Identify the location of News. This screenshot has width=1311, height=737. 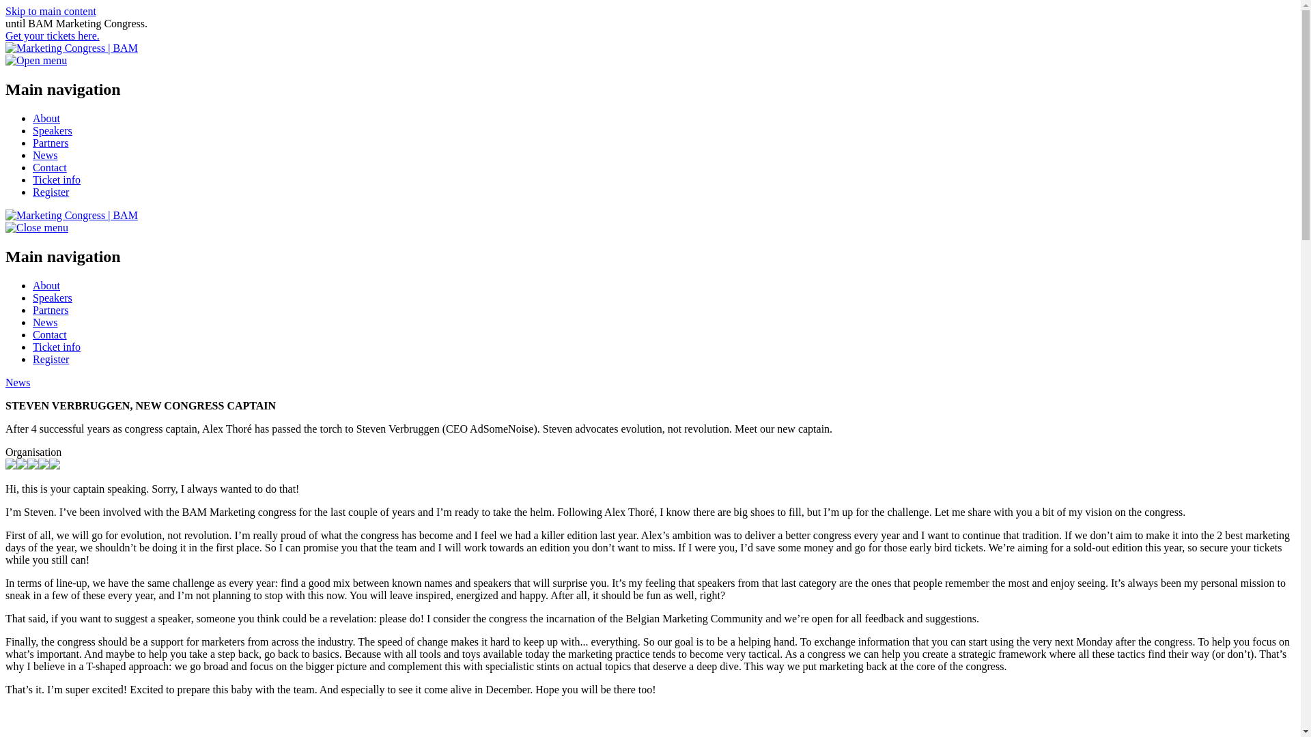
(45, 322).